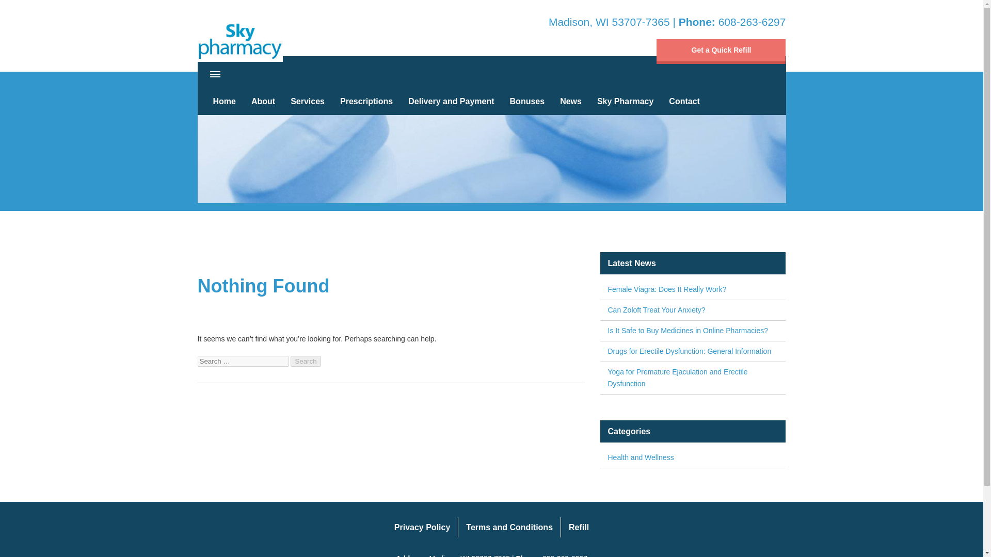  I want to click on Sky Pharmacy, so click(239, 38).